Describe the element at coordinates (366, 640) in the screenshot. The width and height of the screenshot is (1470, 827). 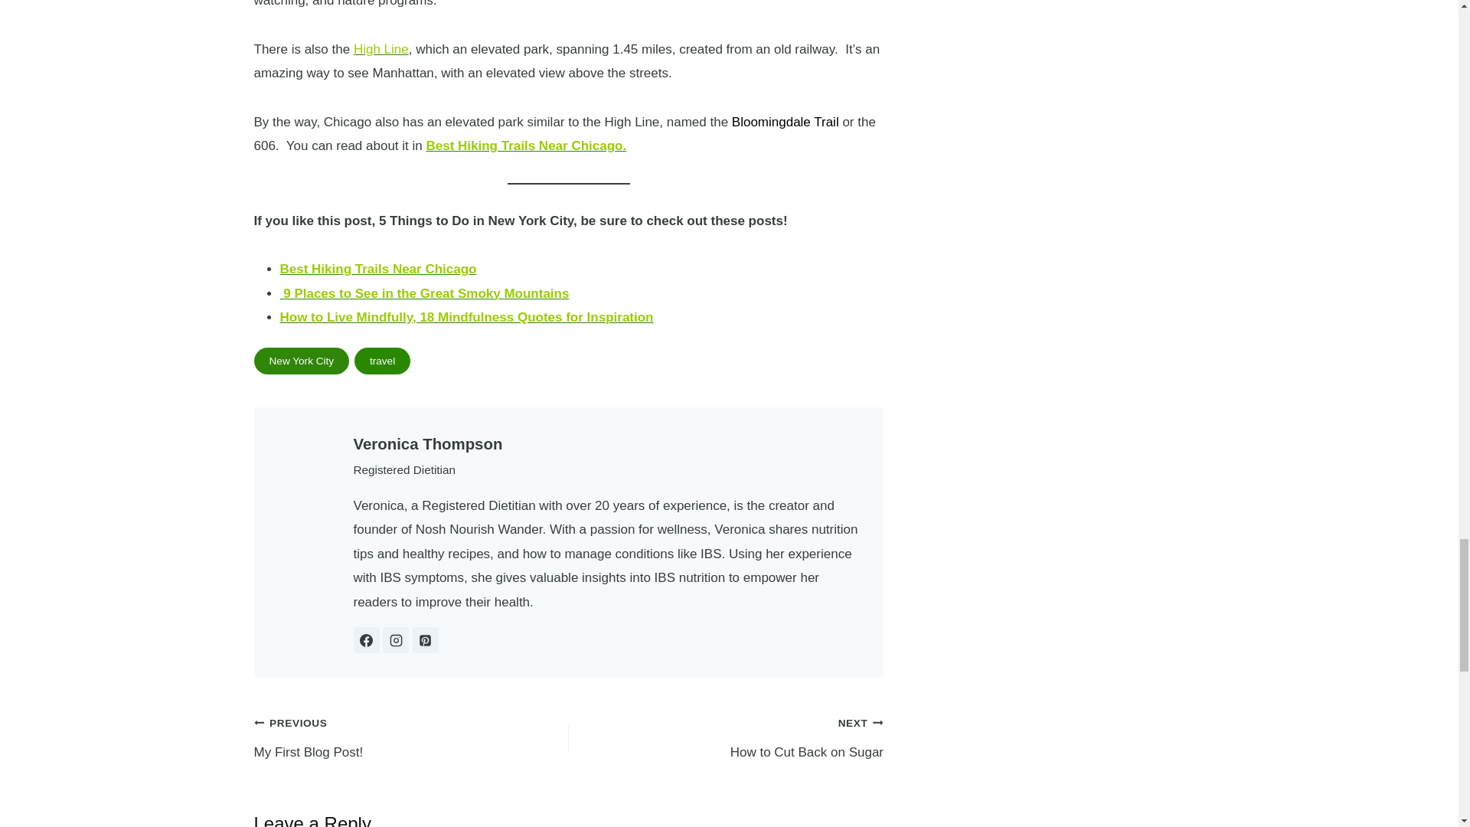
I see `Posts by Veronica Thompson` at that location.